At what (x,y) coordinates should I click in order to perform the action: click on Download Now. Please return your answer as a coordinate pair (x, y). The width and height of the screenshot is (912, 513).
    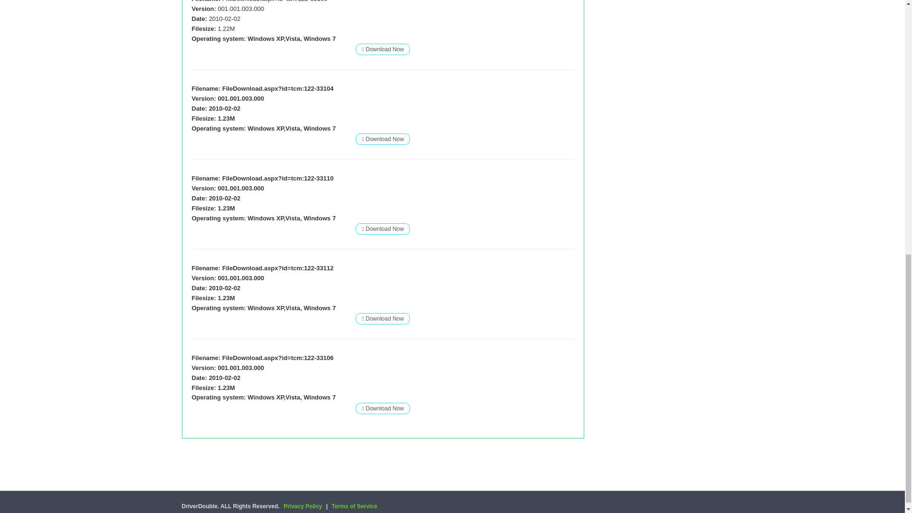
    Looking at the image, I should click on (382, 139).